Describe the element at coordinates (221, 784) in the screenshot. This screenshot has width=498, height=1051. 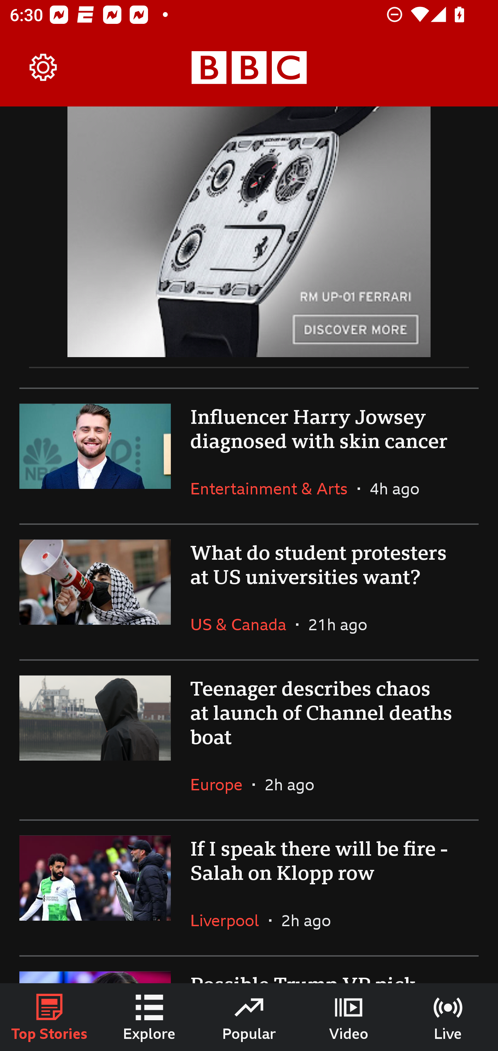
I see `Europe In the section Europe` at that location.